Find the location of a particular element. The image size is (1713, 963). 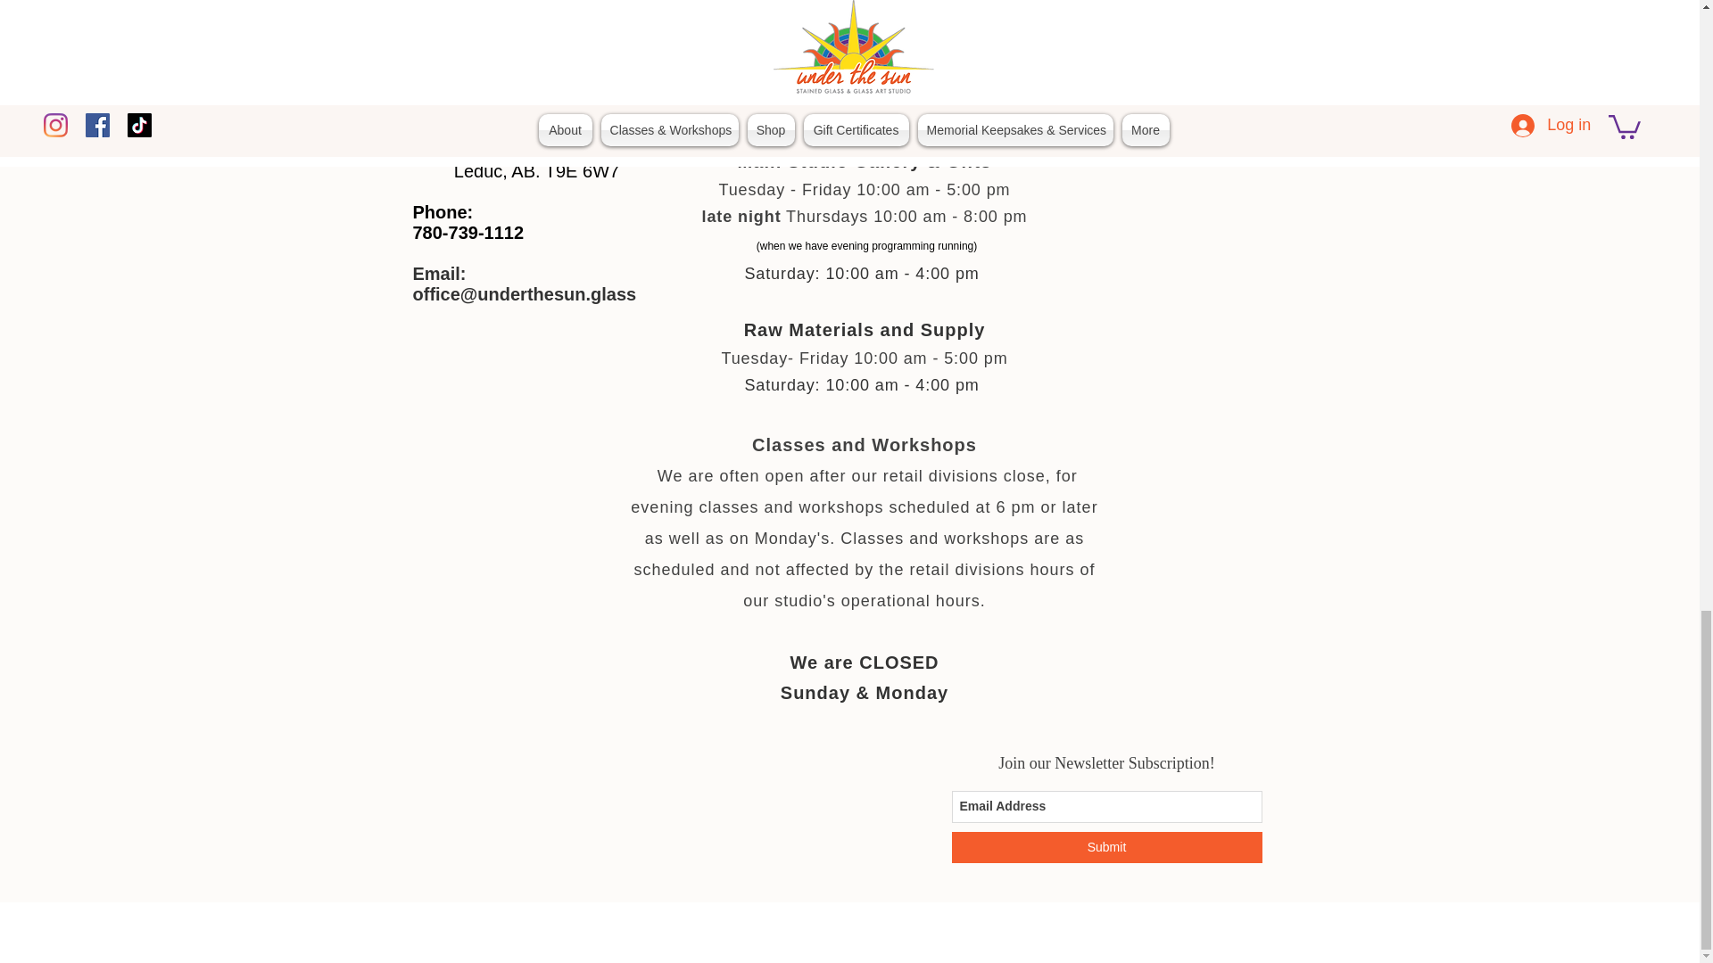

Submit is located at coordinates (1105, 847).